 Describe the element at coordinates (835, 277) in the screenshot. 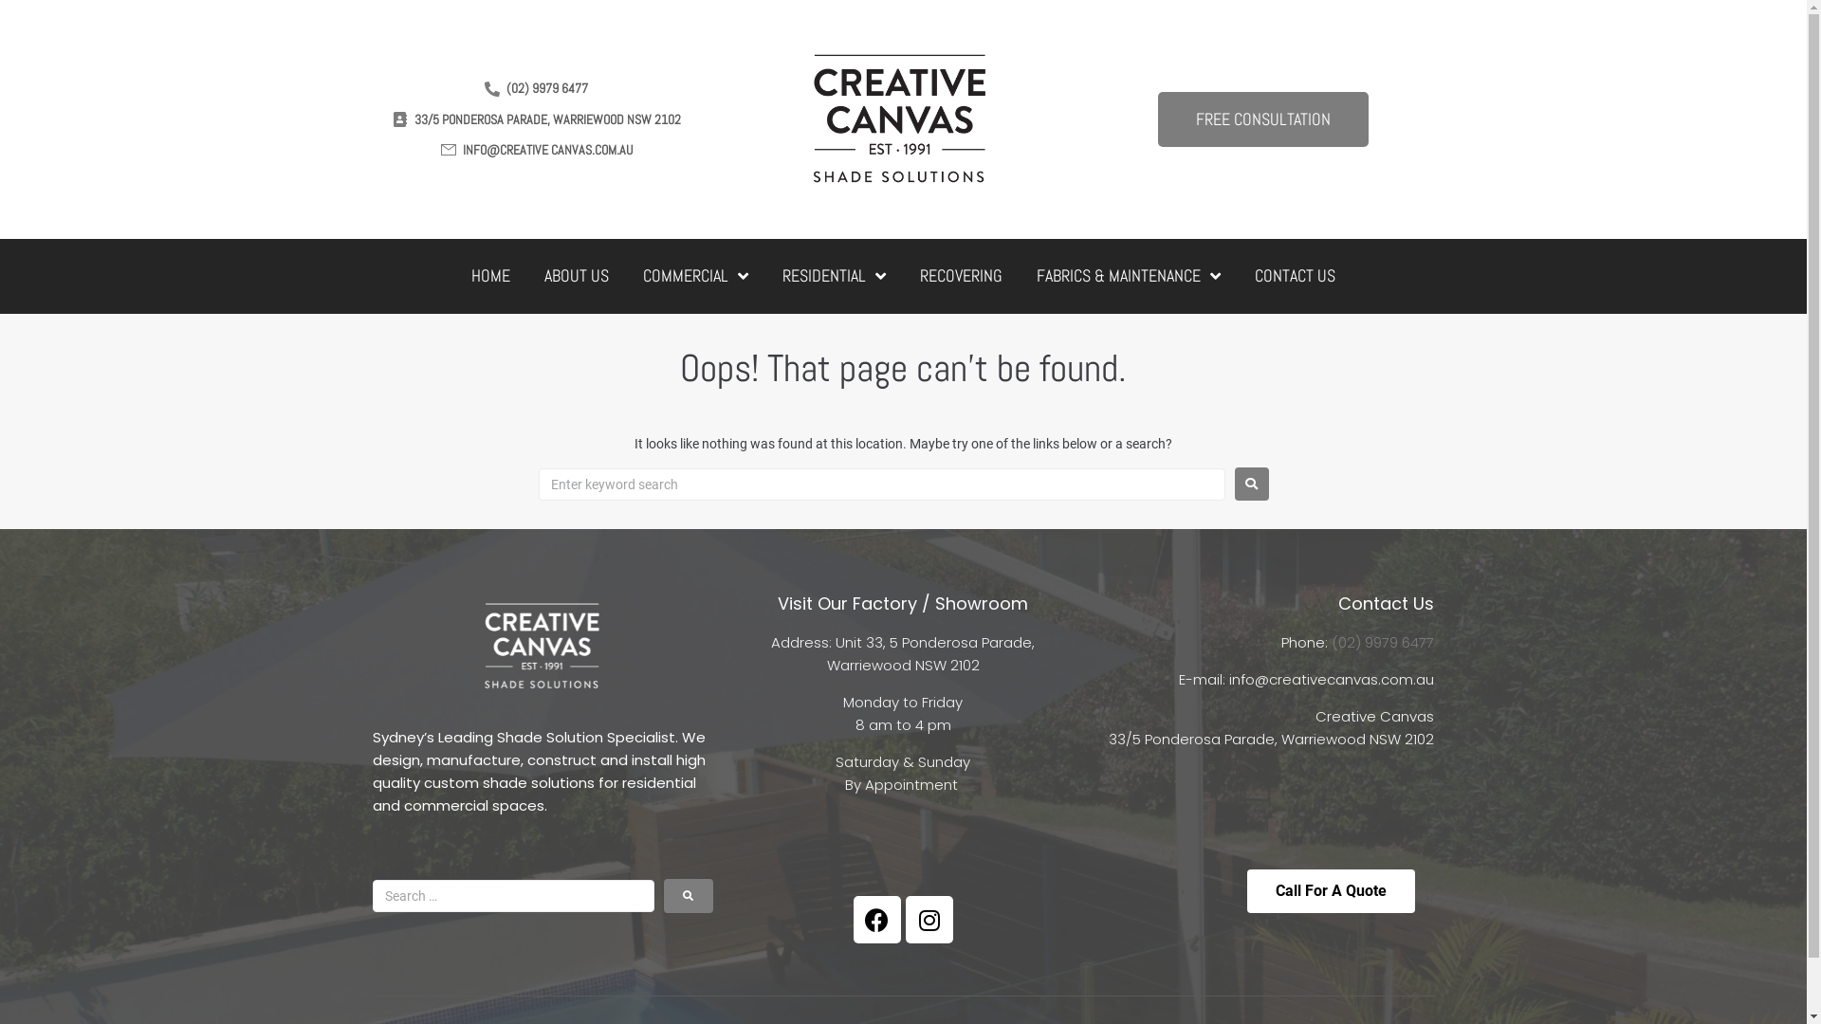

I see `RESIDENTIAL` at that location.